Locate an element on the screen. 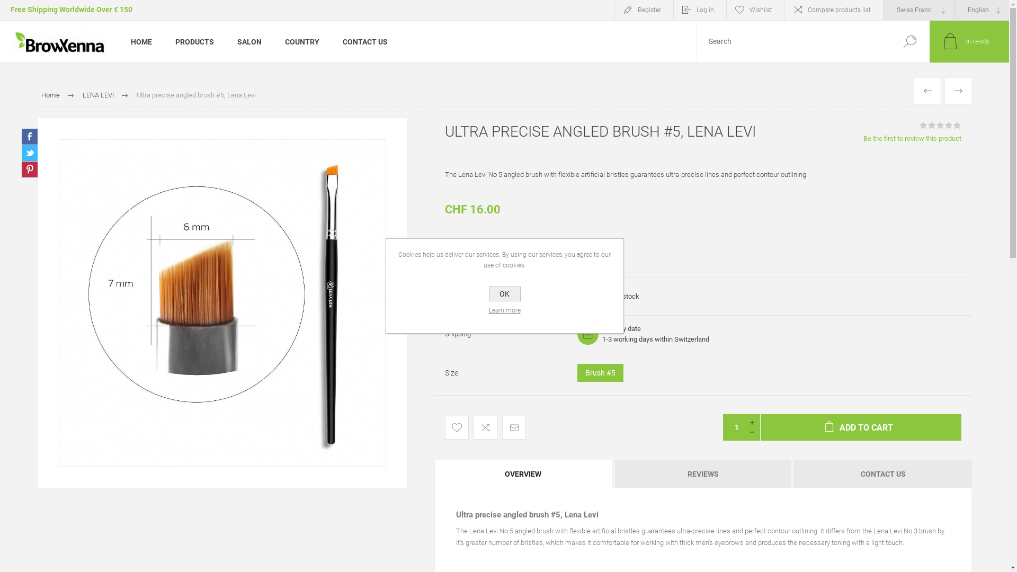  Ultra precise angled brush ... is located at coordinates (927, 91).